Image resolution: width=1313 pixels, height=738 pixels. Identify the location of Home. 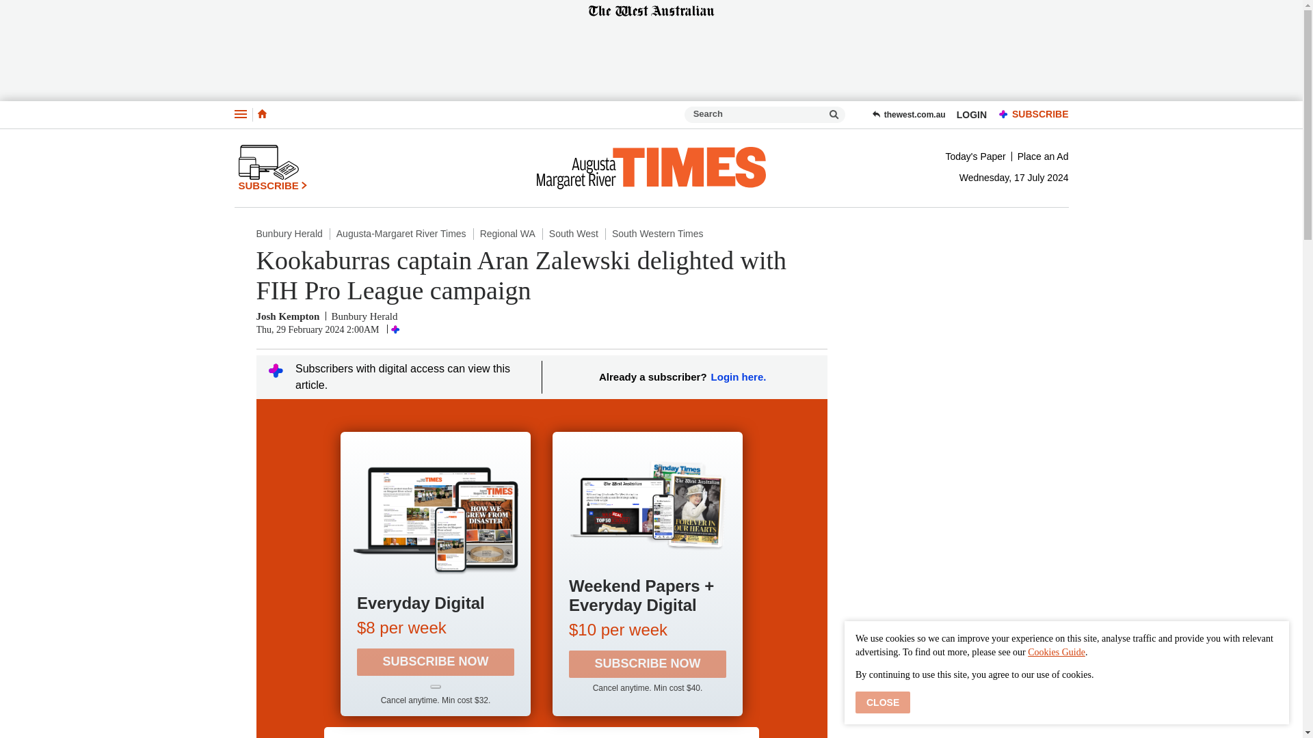
(261, 115).